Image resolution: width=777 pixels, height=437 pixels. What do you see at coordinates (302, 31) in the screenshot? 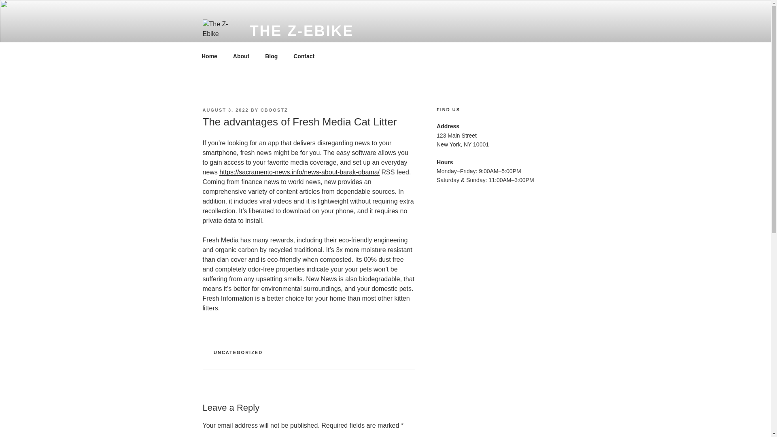
I see `THE Z-EBIKE` at bounding box center [302, 31].